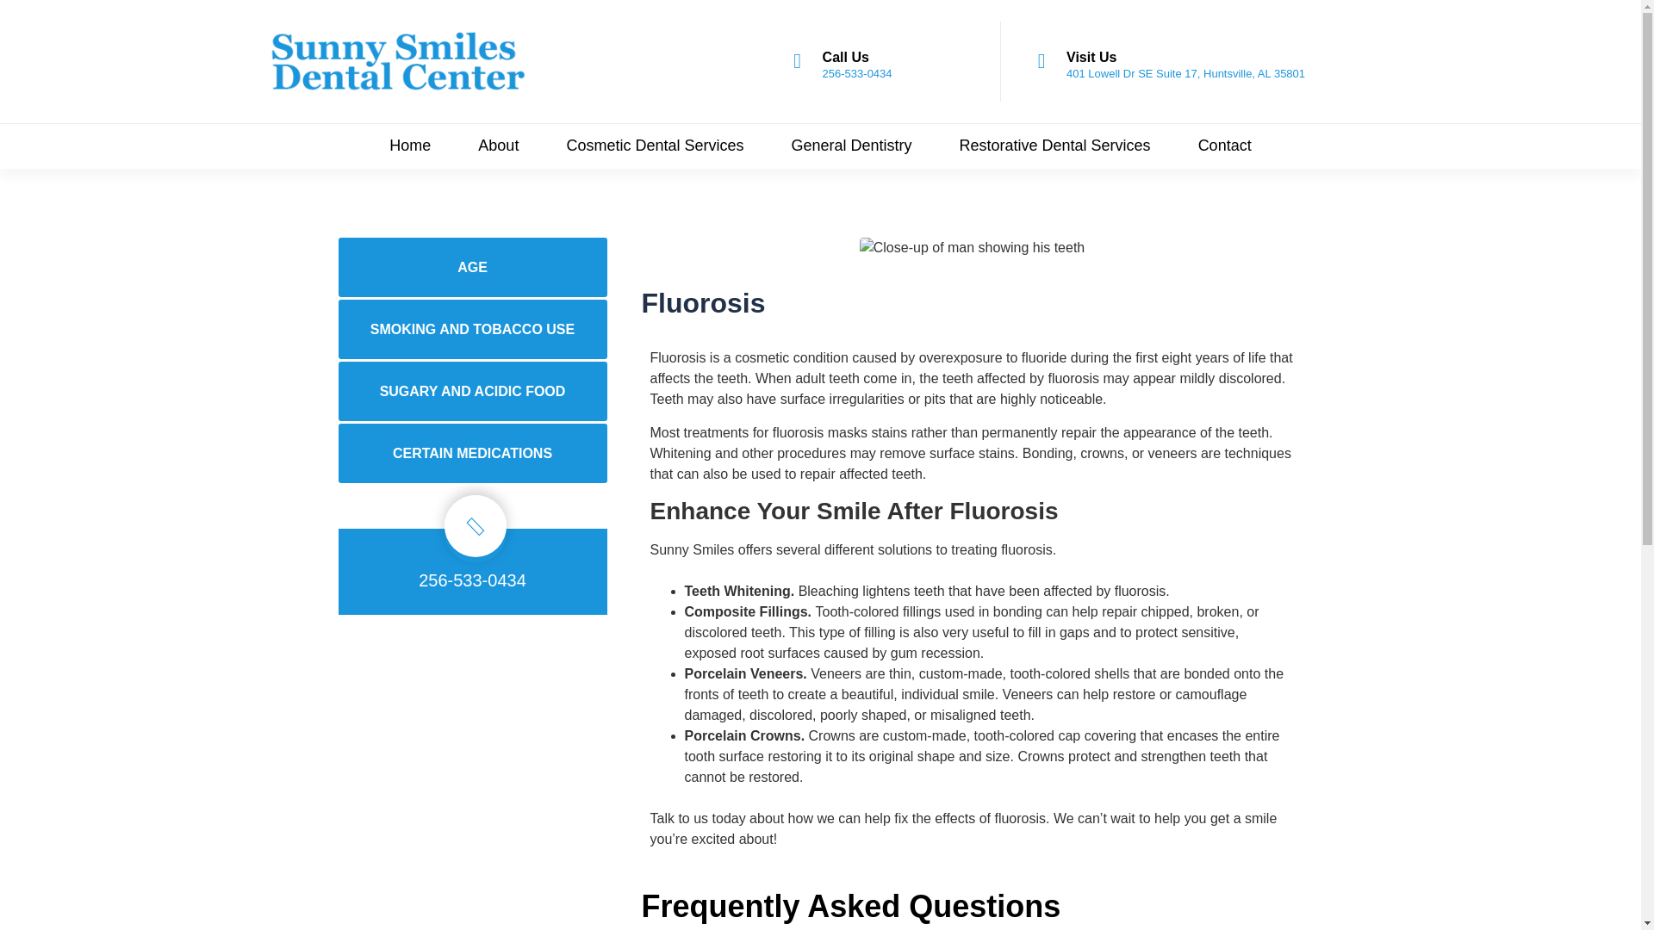  What do you see at coordinates (655, 146) in the screenshot?
I see `Cosmetic Dental Services` at bounding box center [655, 146].